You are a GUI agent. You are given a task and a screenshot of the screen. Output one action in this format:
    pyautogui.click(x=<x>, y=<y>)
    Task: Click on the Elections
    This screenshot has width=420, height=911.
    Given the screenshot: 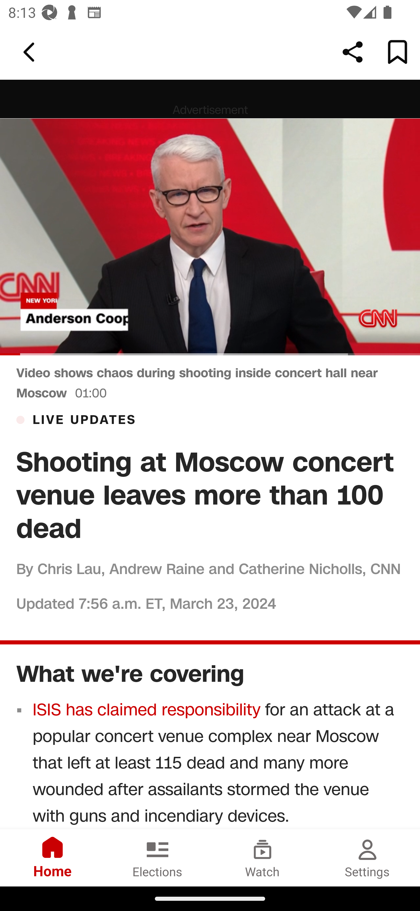 What is the action you would take?
    pyautogui.click(x=157, y=858)
    